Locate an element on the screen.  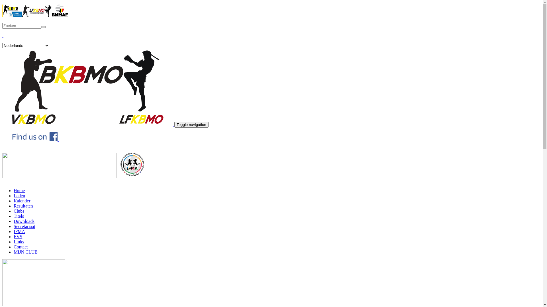
EVS is located at coordinates (18, 237).